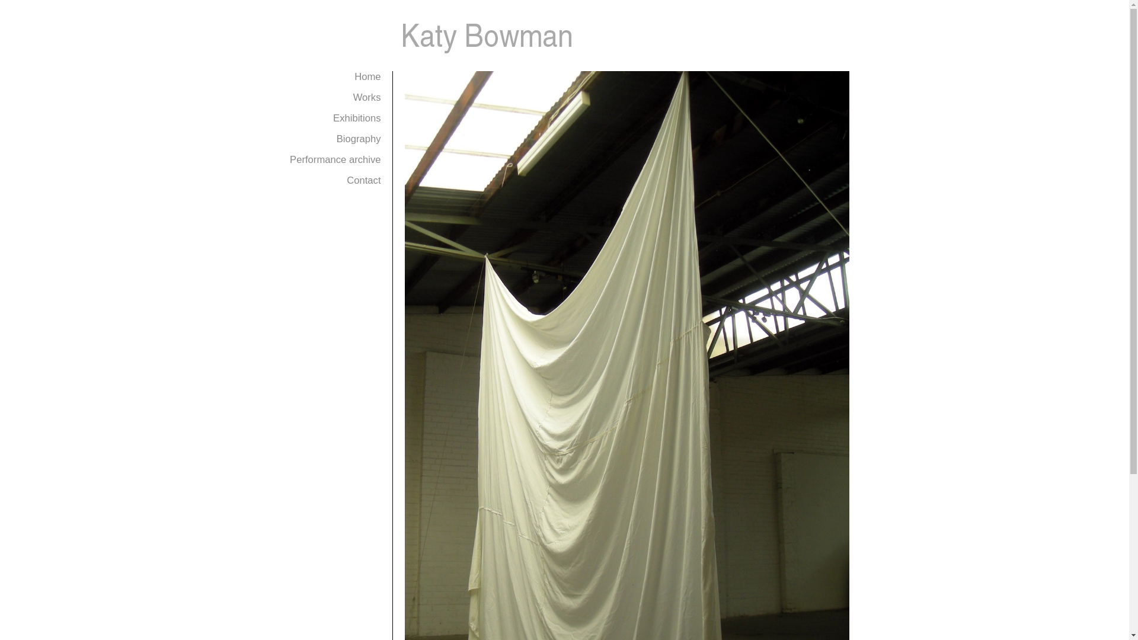  I want to click on Contact, so click(364, 180).